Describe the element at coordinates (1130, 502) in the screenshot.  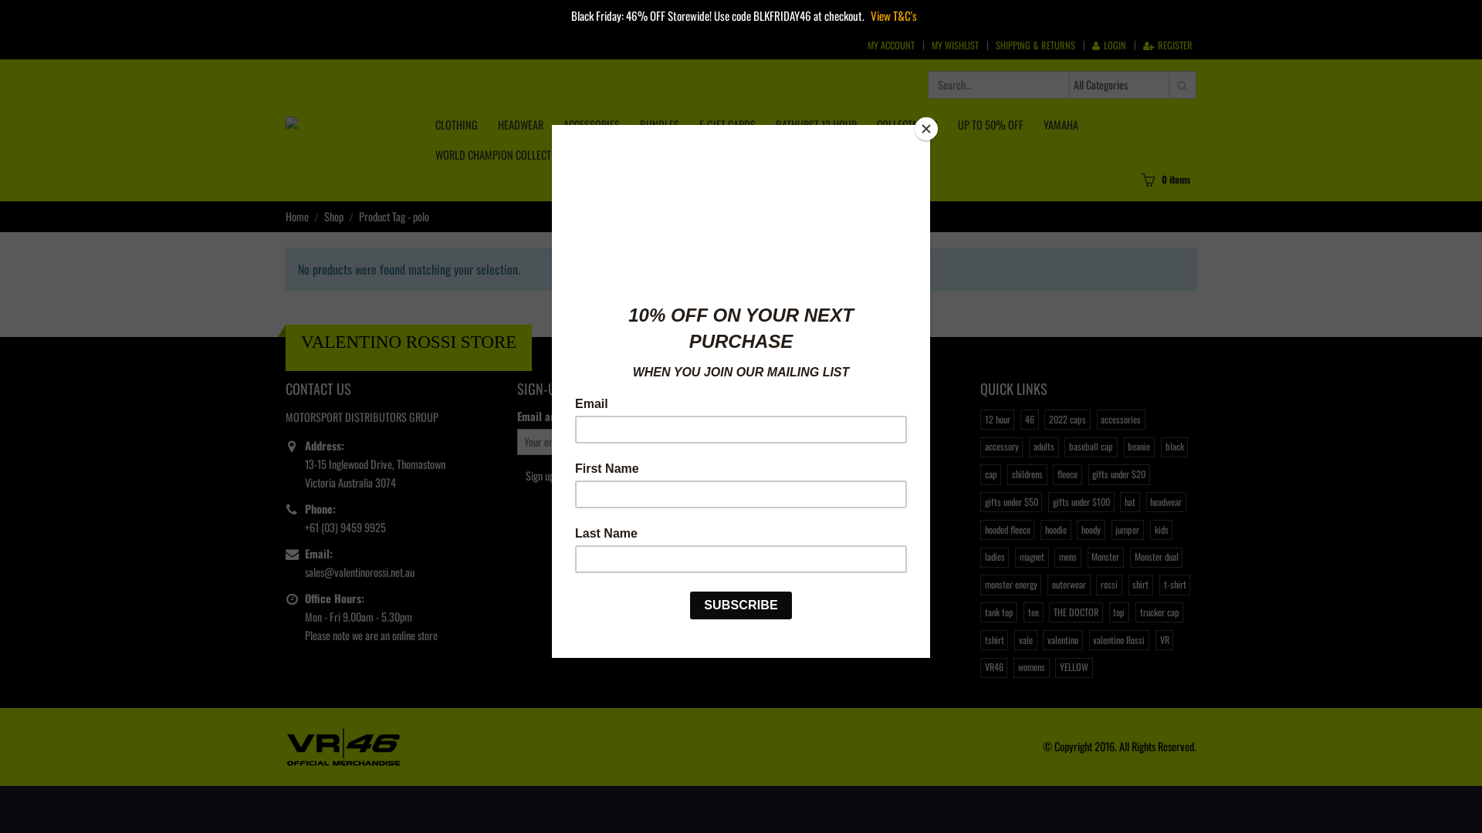
I see `hat` at that location.